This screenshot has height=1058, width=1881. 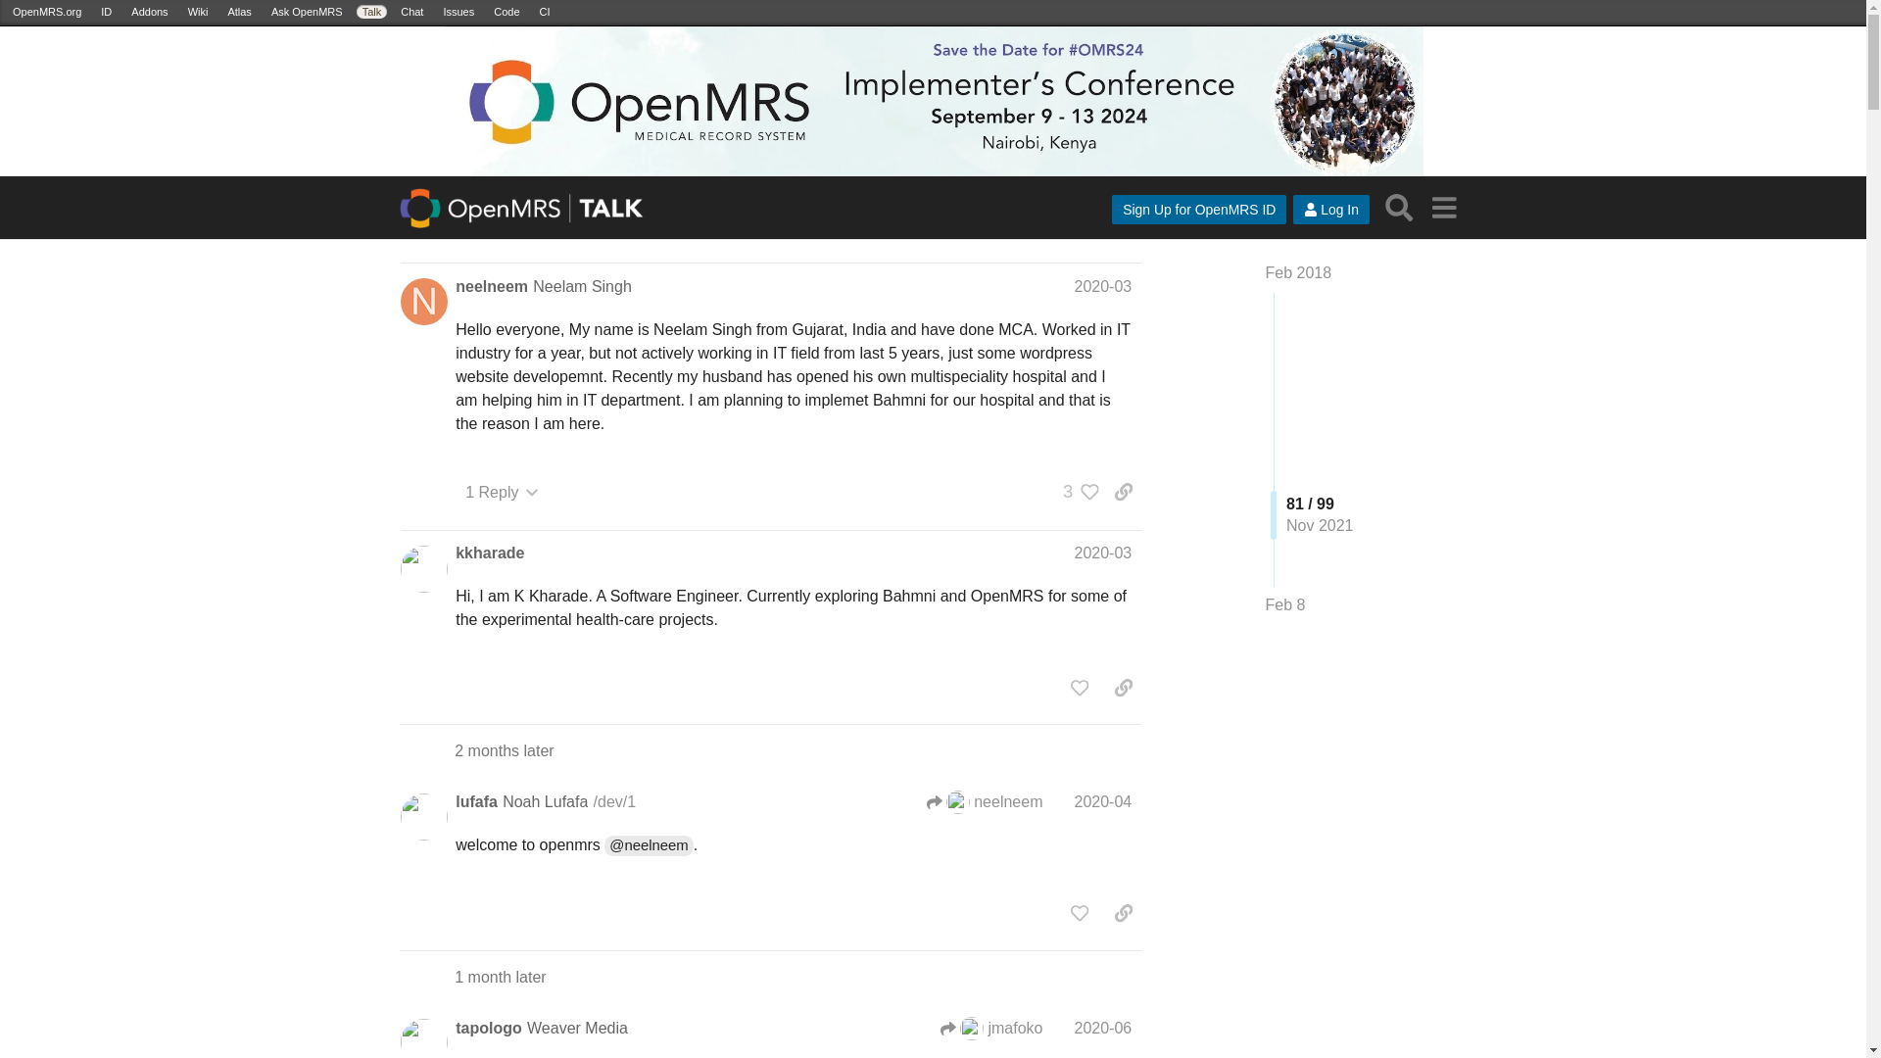 What do you see at coordinates (506, 12) in the screenshot?
I see `Code` at bounding box center [506, 12].